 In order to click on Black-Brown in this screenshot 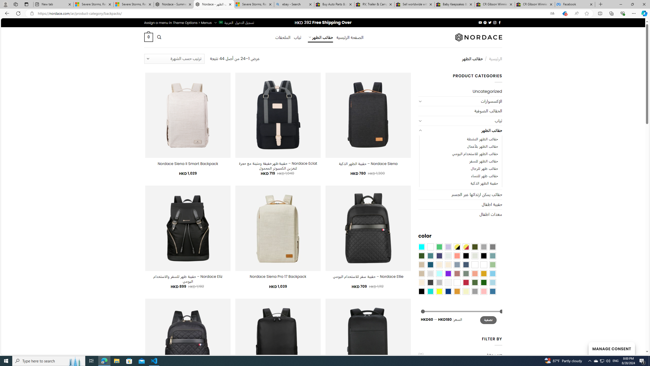, I will do `click(483, 256)`.